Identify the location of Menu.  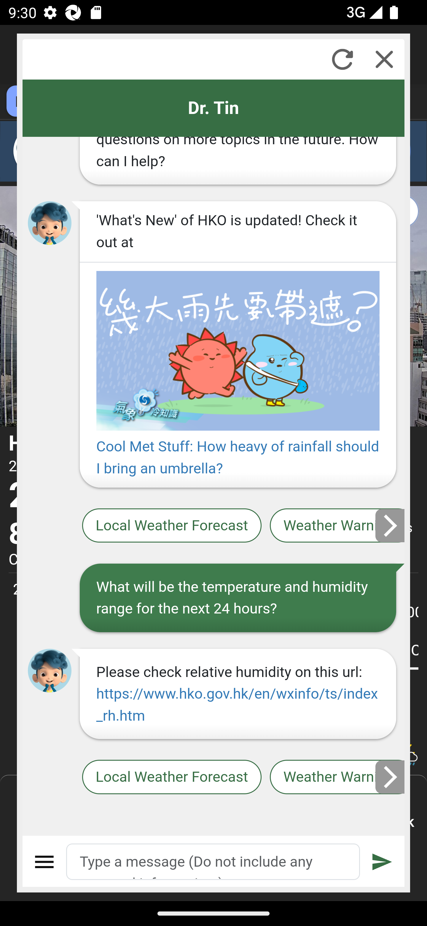
(45, 862).